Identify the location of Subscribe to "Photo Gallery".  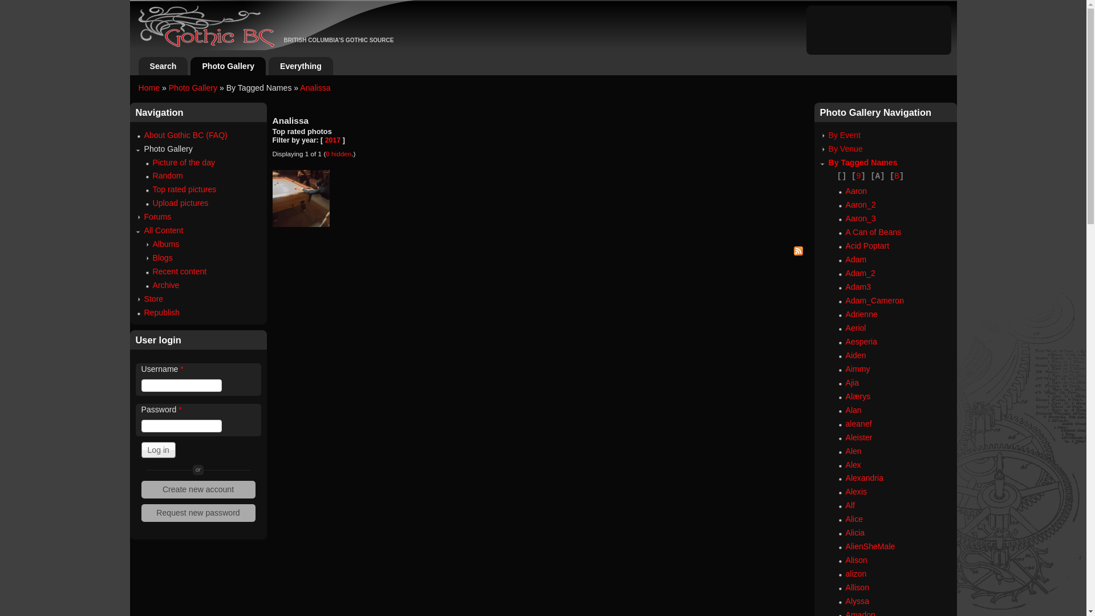
(541, 253).